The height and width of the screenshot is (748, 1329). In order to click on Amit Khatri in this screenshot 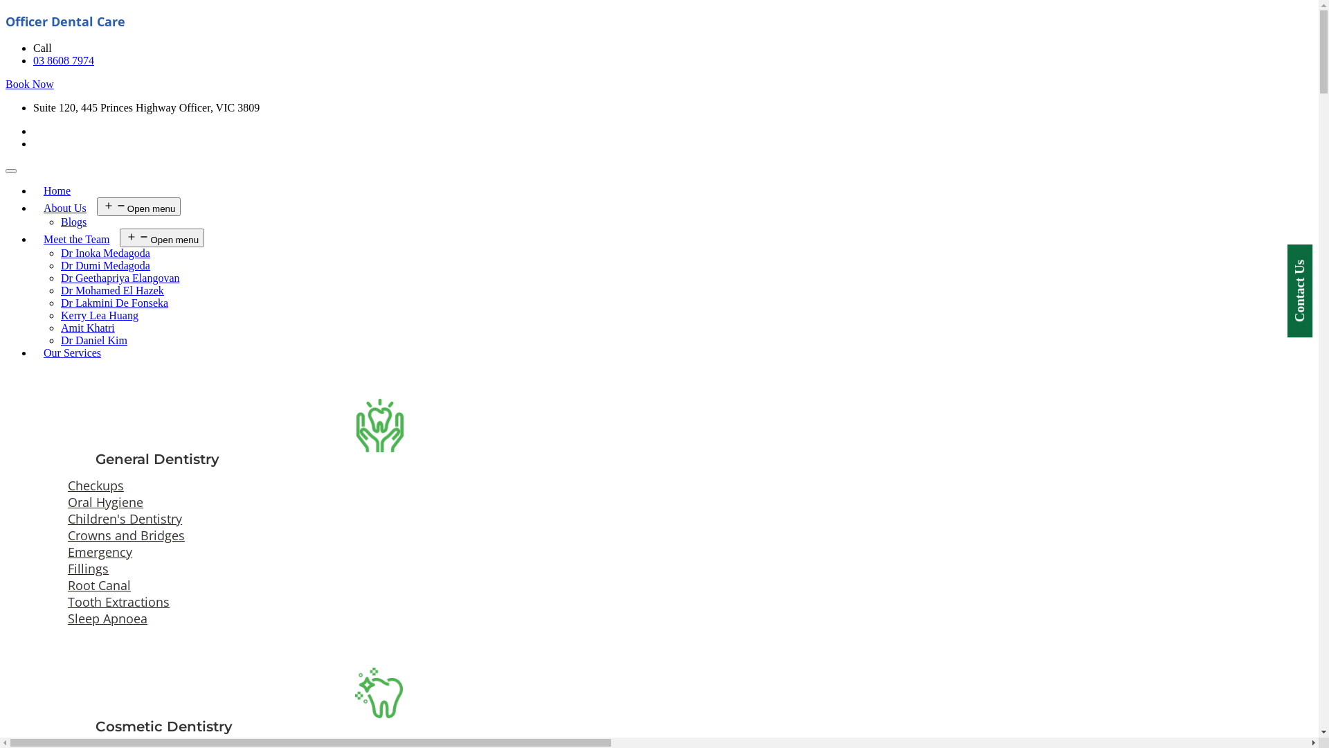, I will do `click(88, 328)`.